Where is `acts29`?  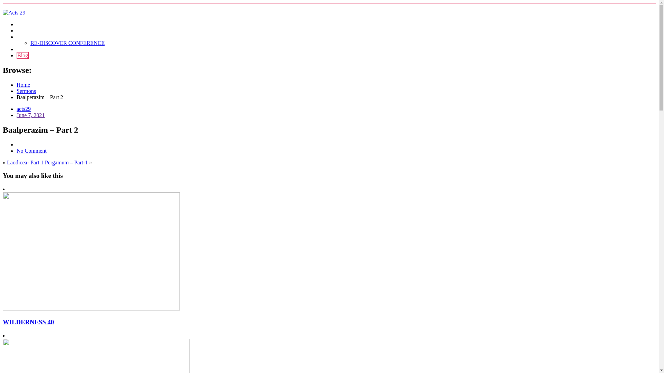 acts29 is located at coordinates (24, 109).